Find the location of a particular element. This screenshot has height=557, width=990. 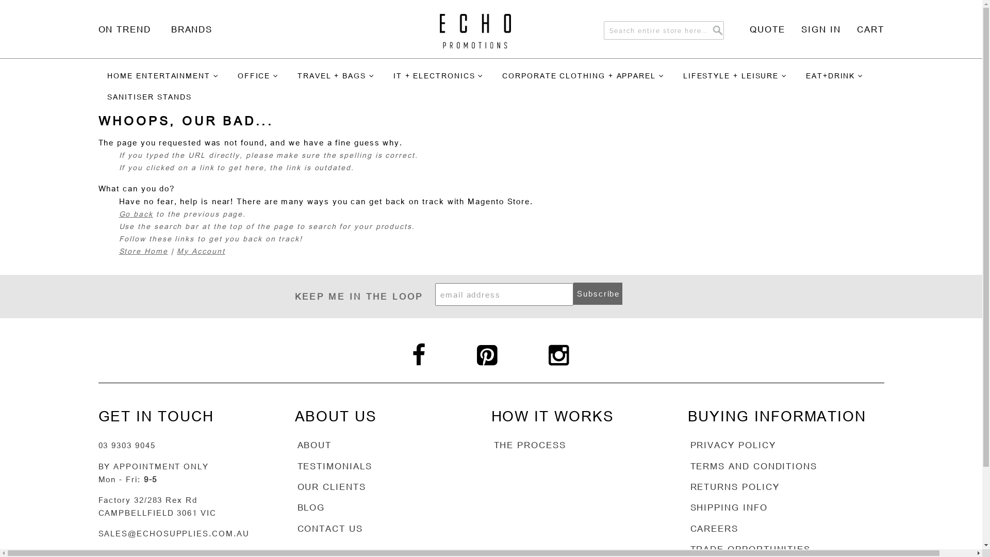

OFFICE is located at coordinates (258, 76).